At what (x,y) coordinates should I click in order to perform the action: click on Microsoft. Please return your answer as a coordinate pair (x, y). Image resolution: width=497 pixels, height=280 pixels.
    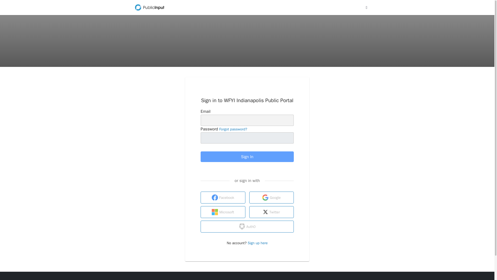
    Looking at the image, I should click on (223, 212).